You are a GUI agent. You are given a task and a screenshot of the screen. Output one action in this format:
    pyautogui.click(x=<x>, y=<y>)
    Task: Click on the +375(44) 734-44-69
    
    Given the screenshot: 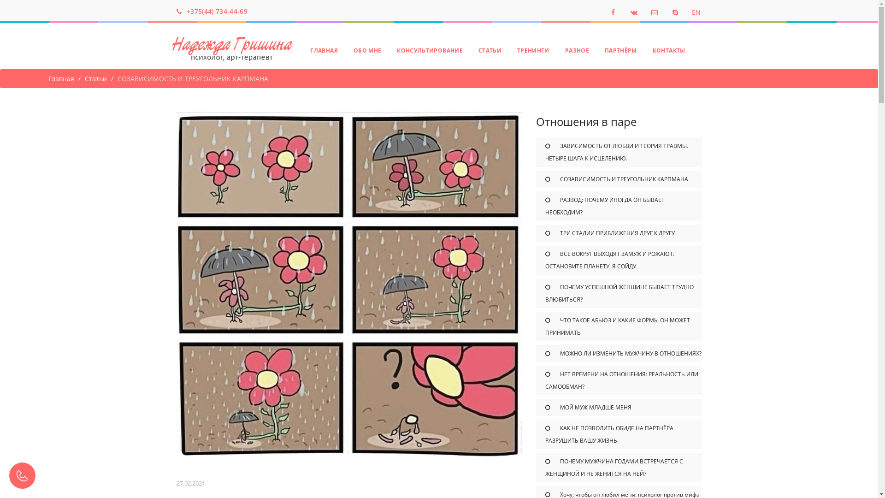 What is the action you would take?
    pyautogui.click(x=217, y=11)
    